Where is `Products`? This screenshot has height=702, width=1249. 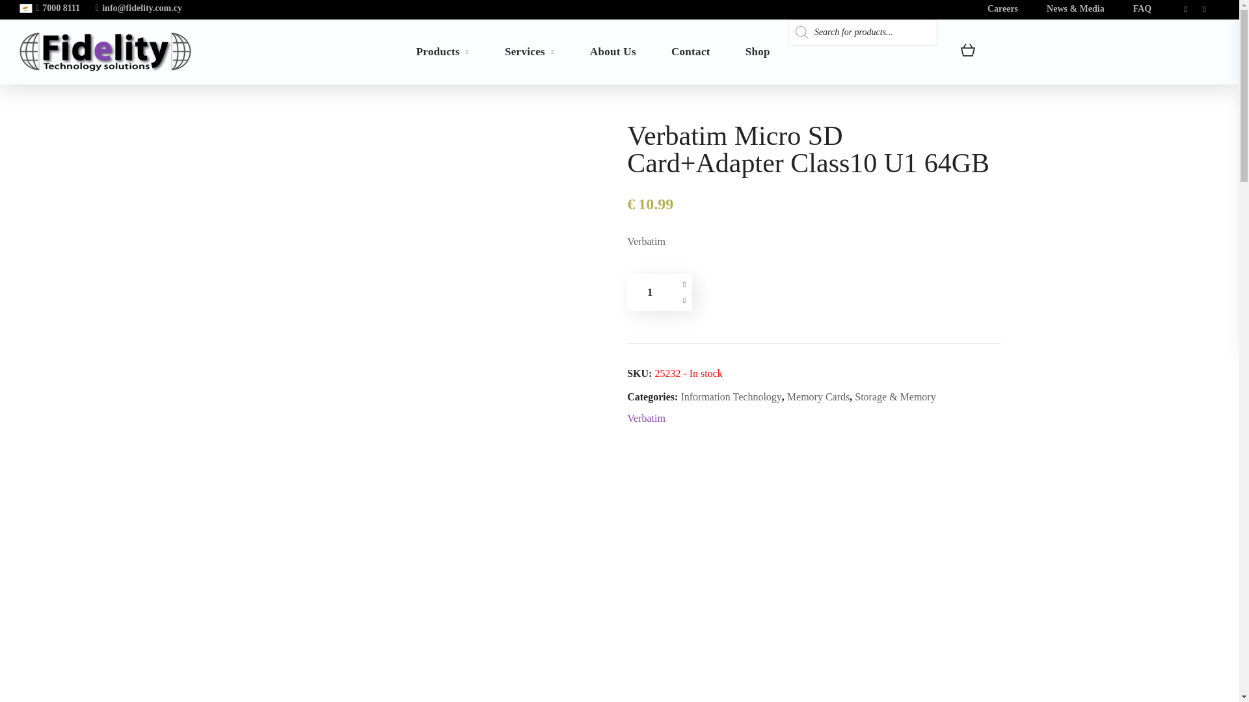 Products is located at coordinates (442, 52).